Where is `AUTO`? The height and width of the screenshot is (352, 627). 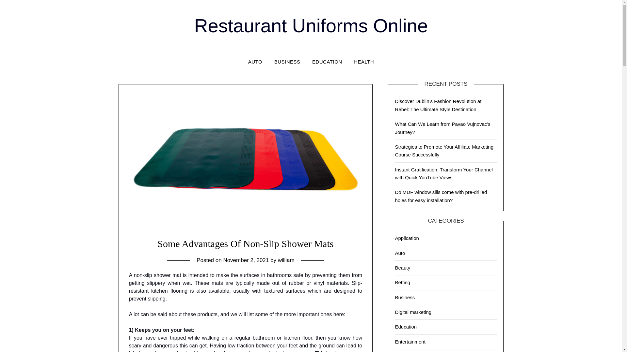 AUTO is located at coordinates (255, 62).